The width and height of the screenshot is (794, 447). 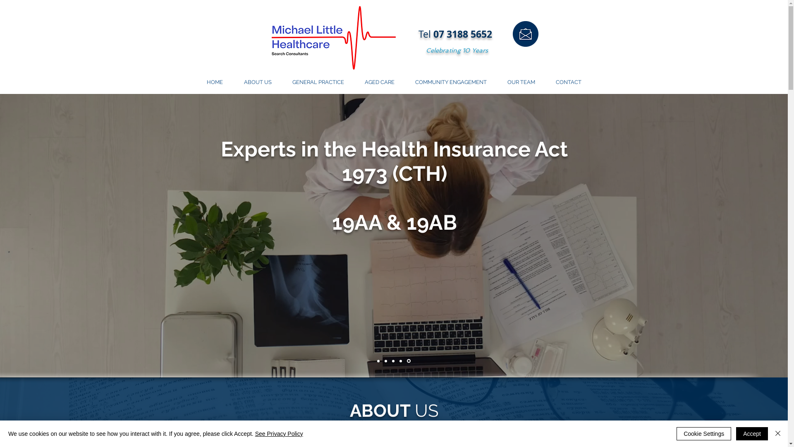 What do you see at coordinates (704, 434) in the screenshot?
I see `Cookie Settings` at bounding box center [704, 434].